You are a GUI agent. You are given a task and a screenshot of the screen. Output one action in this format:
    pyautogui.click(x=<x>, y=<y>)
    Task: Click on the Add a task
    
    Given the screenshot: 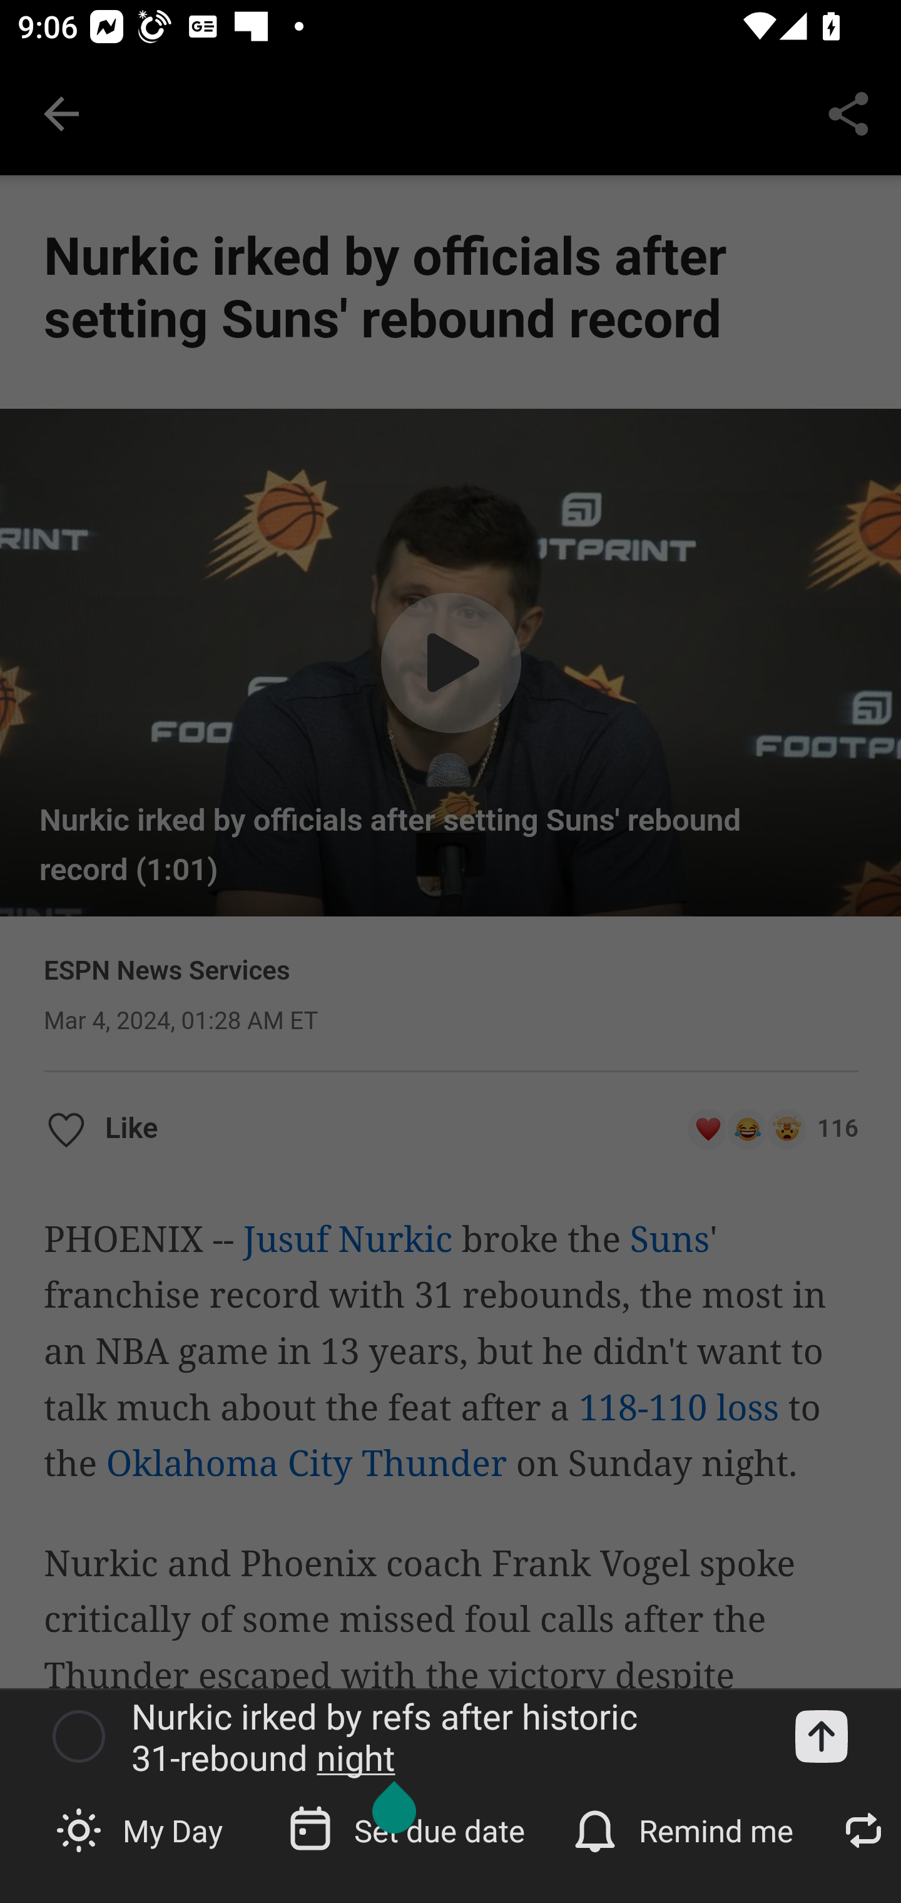 What is the action you would take?
    pyautogui.click(x=821, y=1736)
    